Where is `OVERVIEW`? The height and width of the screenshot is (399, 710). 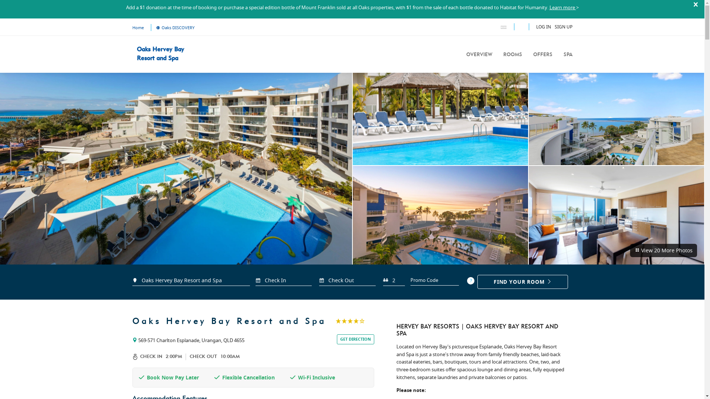 OVERVIEW is located at coordinates (479, 55).